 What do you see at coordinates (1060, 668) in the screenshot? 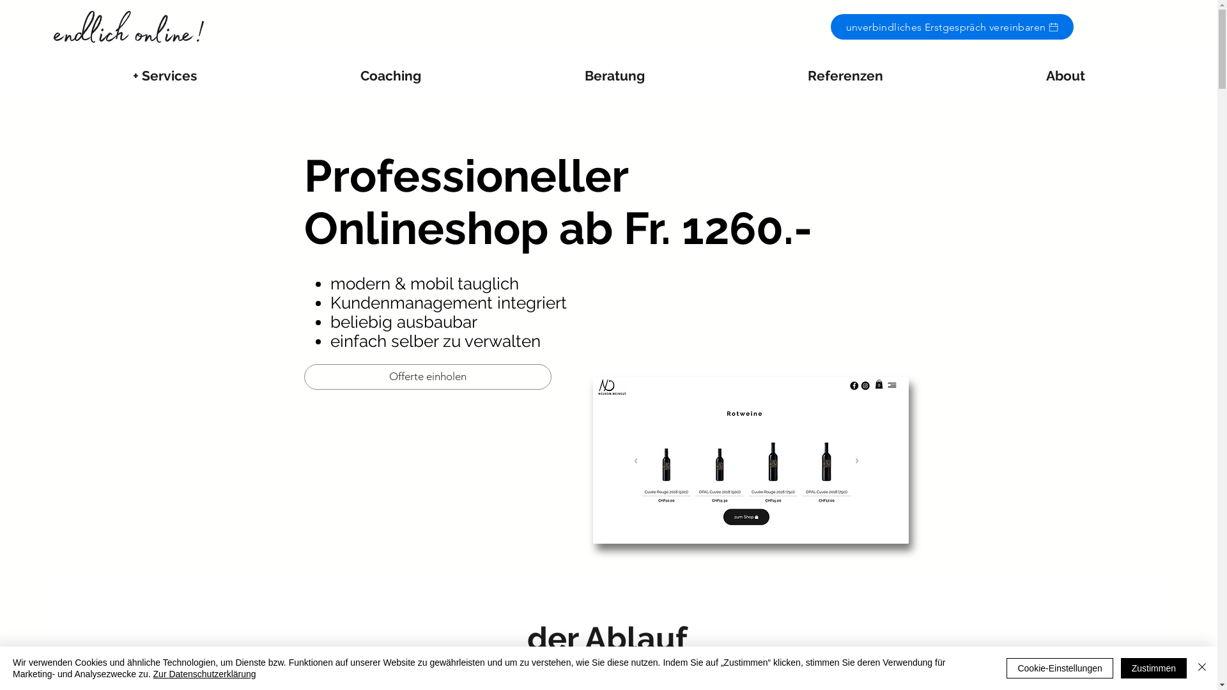
I see `Cookie-Einstellungen` at bounding box center [1060, 668].